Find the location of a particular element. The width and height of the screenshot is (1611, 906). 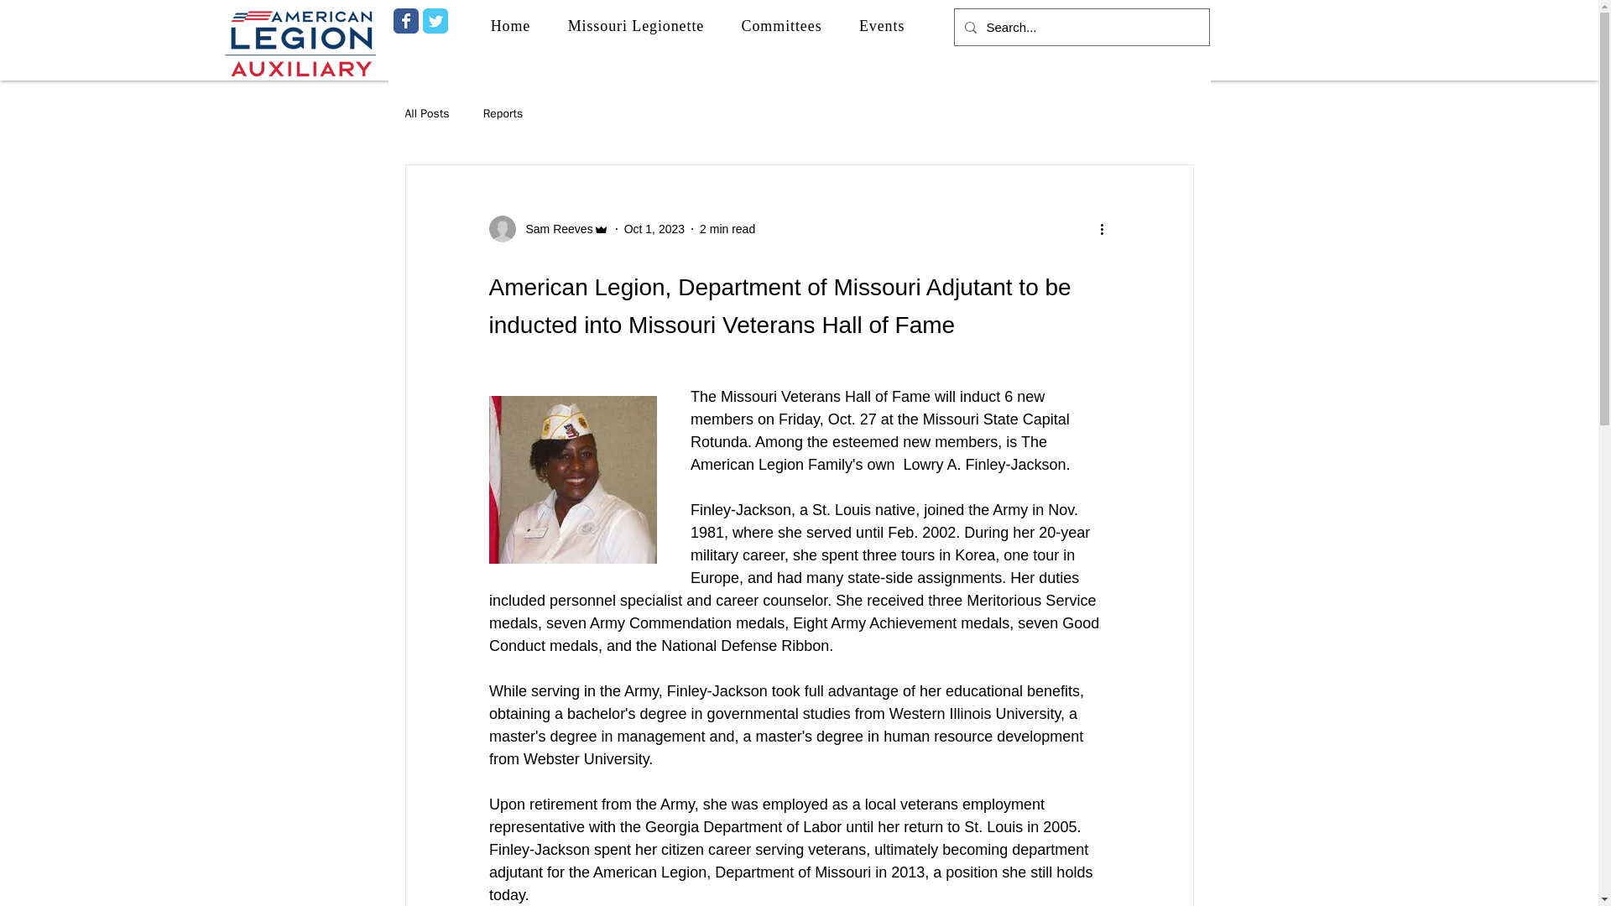

2 min read is located at coordinates (727, 227).